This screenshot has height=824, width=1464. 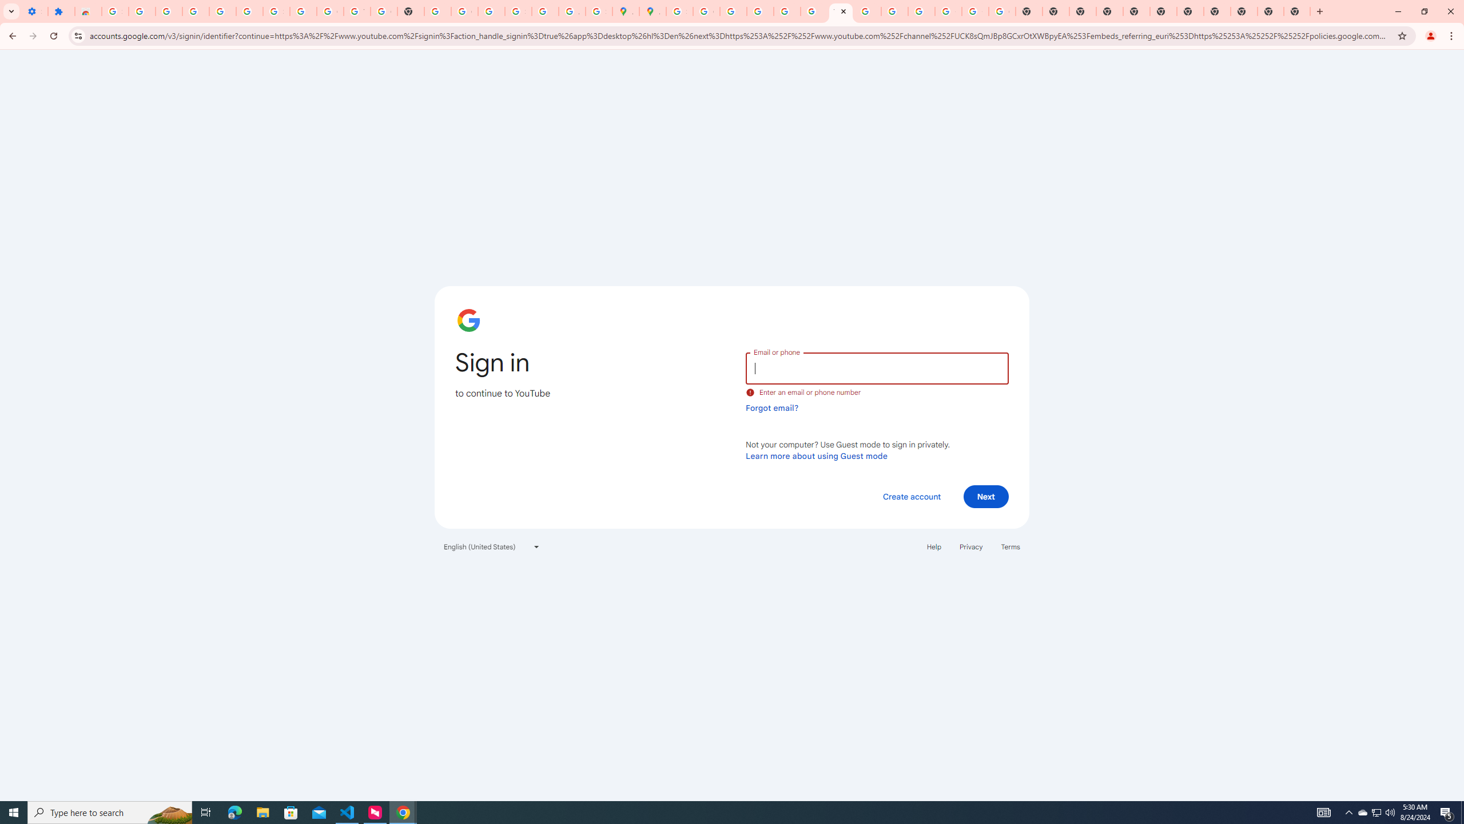 I want to click on YouTube, so click(x=841, y=11).